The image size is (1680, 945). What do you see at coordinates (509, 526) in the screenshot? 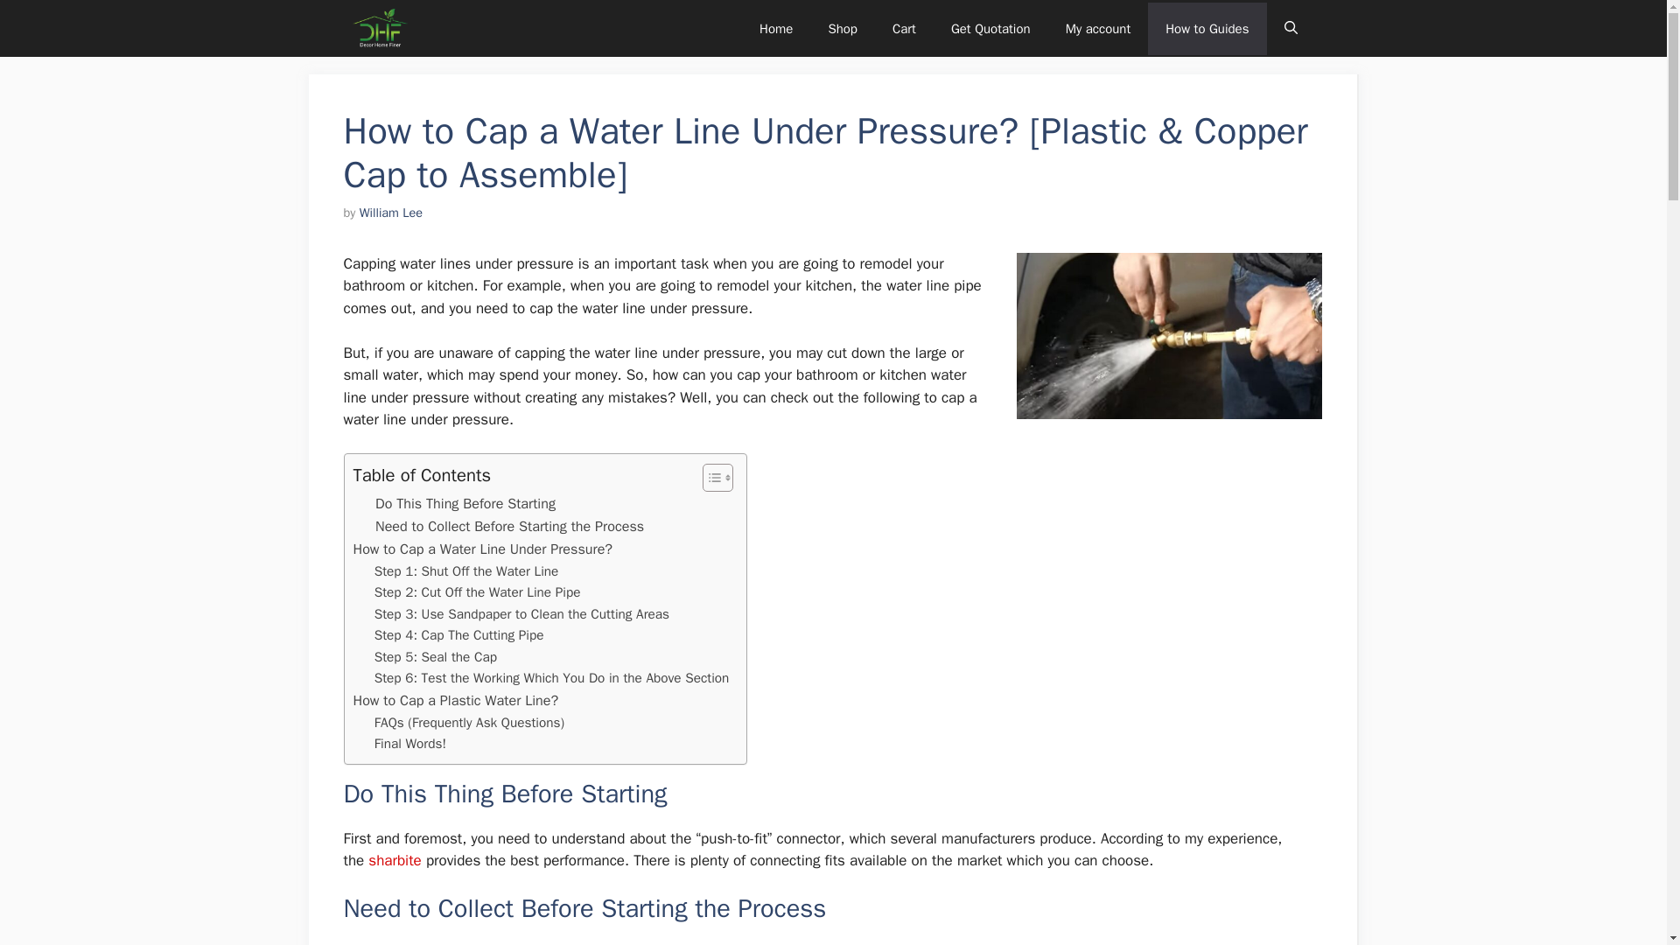
I see `Need to Collect Before Starting the Process` at bounding box center [509, 526].